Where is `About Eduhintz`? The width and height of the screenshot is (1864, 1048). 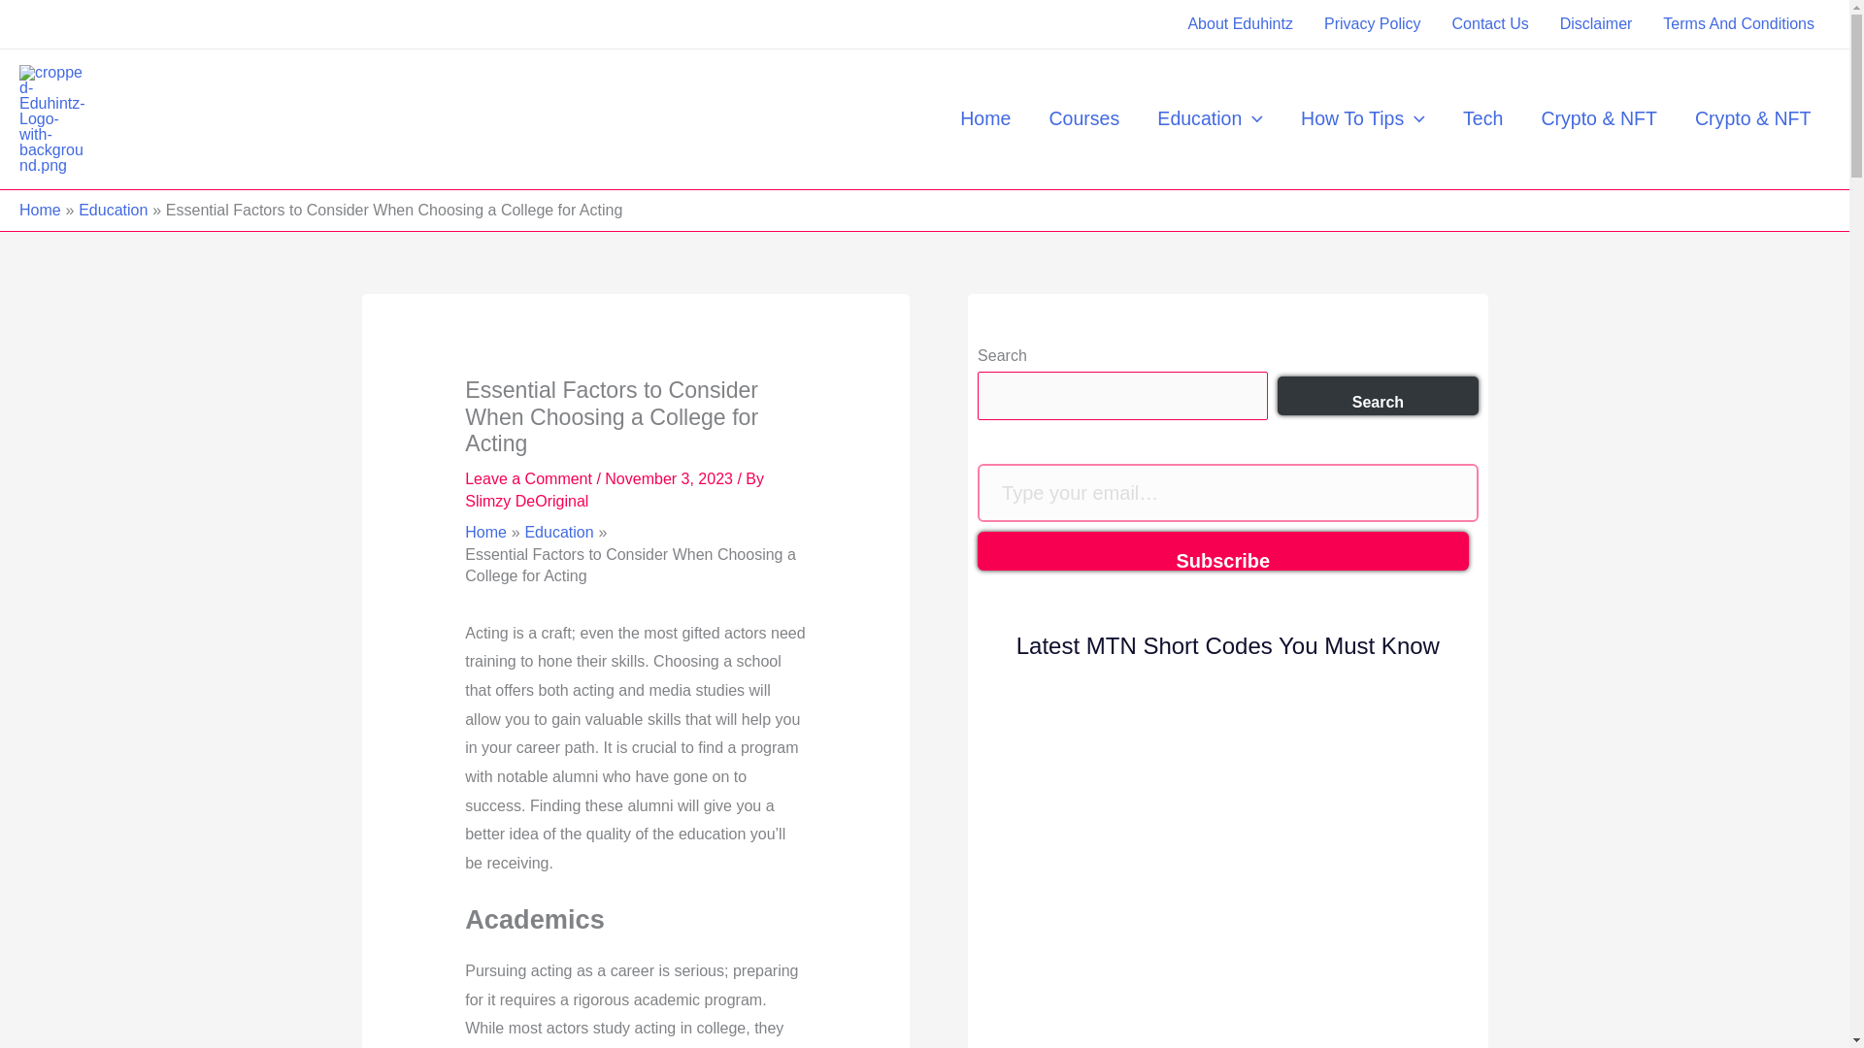 About Eduhintz is located at coordinates (1240, 23).